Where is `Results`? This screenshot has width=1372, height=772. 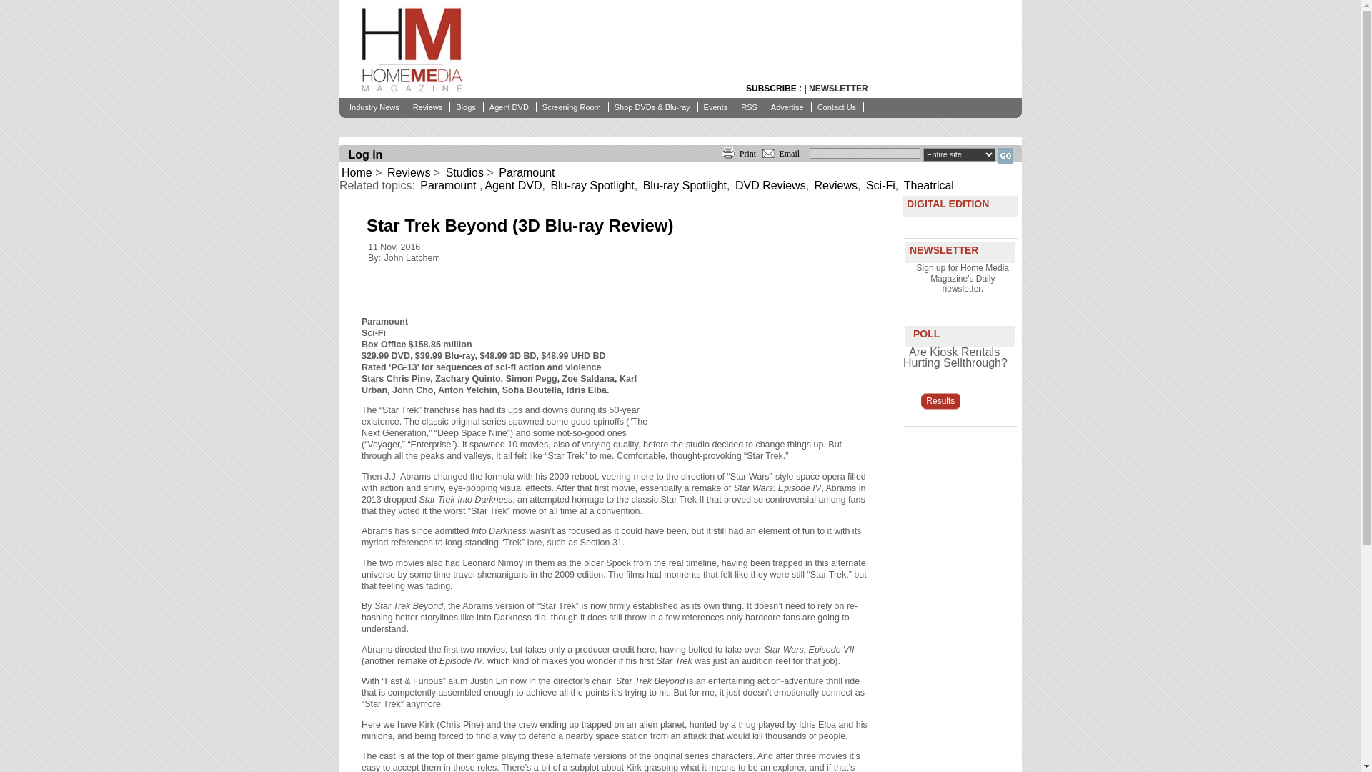
Results is located at coordinates (940, 401).